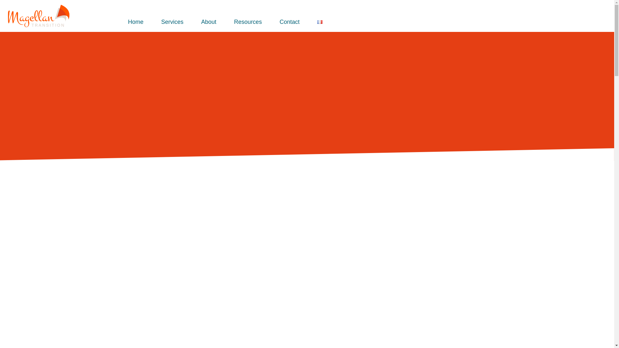 This screenshot has height=348, width=619. I want to click on Services, so click(172, 22).